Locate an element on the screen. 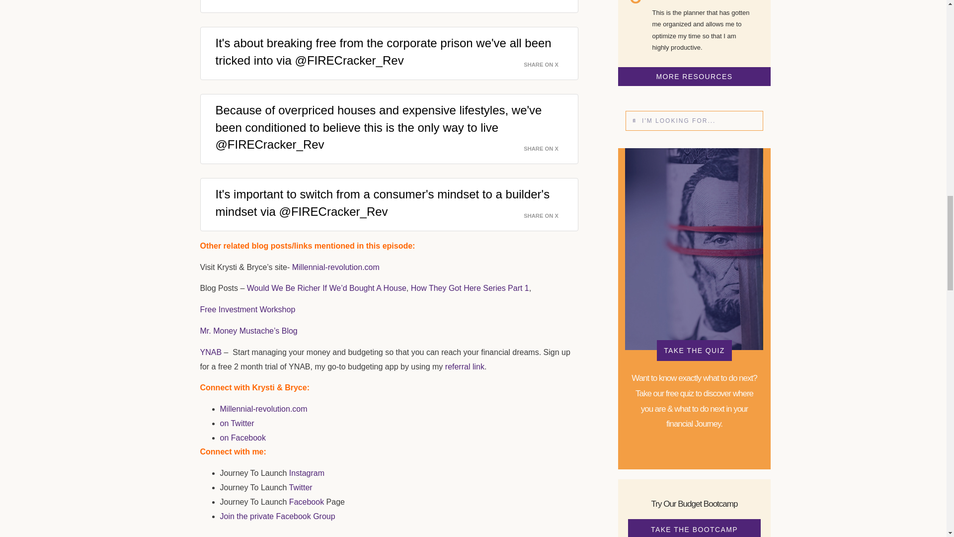 The height and width of the screenshot is (537, 954). Free Investment Workshop is located at coordinates (247, 309).